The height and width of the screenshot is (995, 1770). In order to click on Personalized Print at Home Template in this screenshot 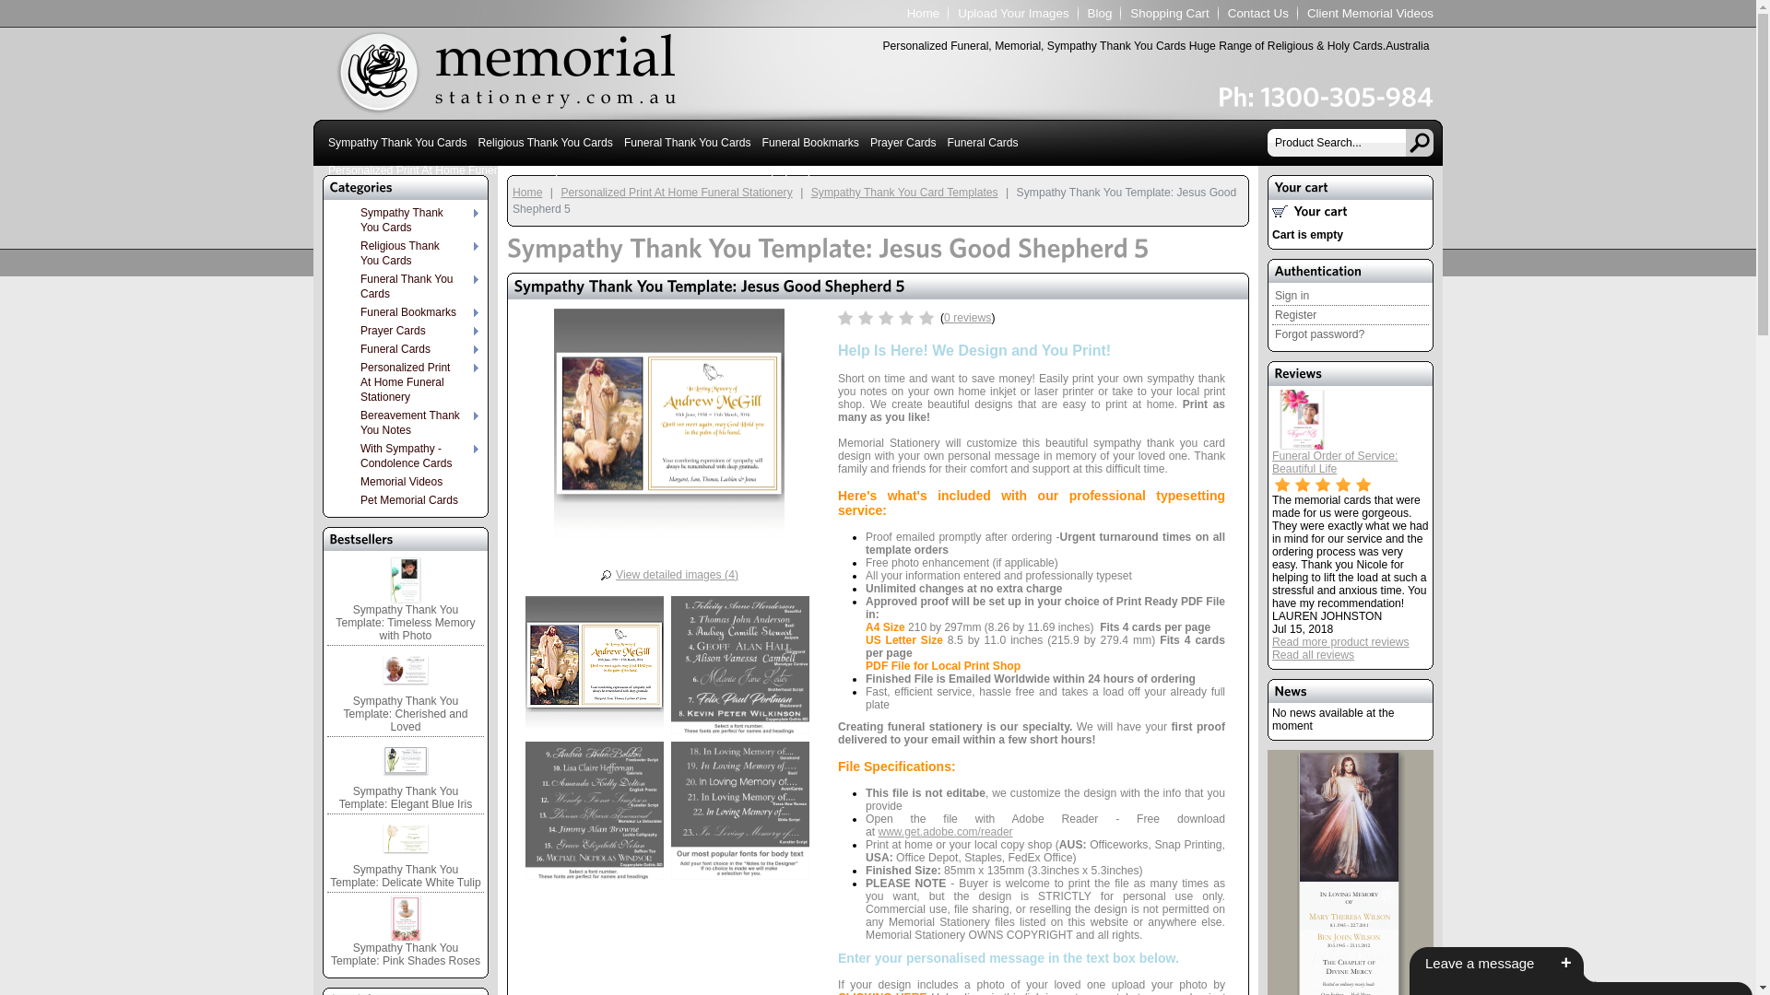, I will do `click(595, 668)`.